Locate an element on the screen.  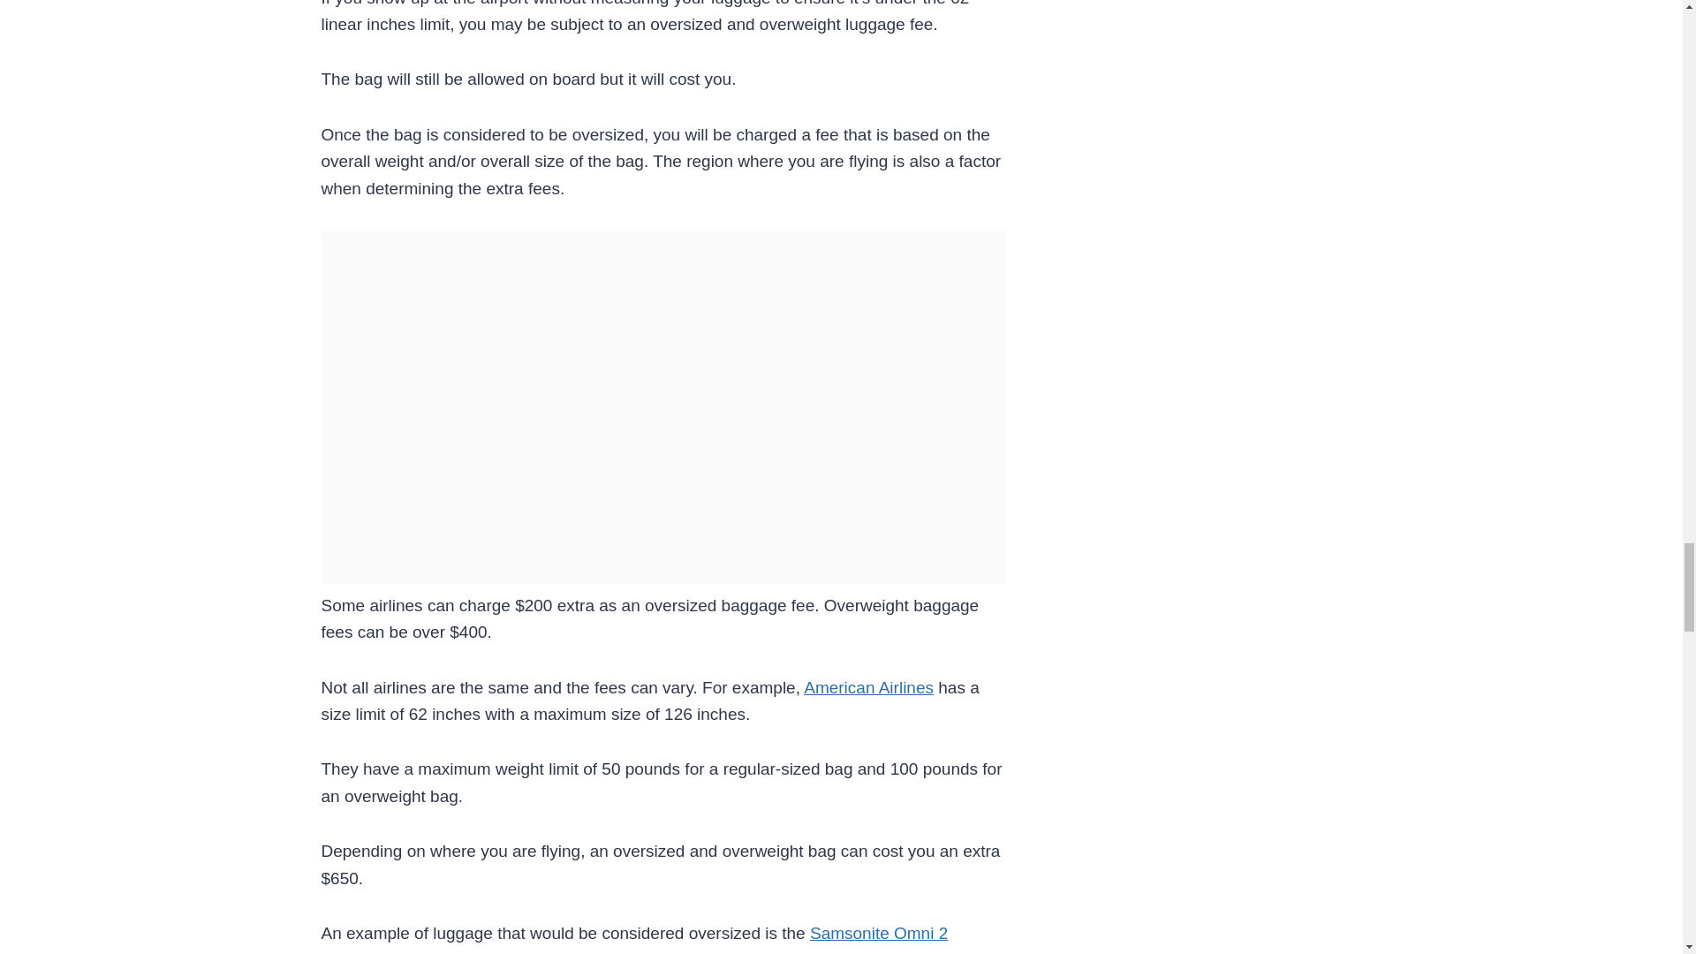
American Airlines is located at coordinates (869, 687).